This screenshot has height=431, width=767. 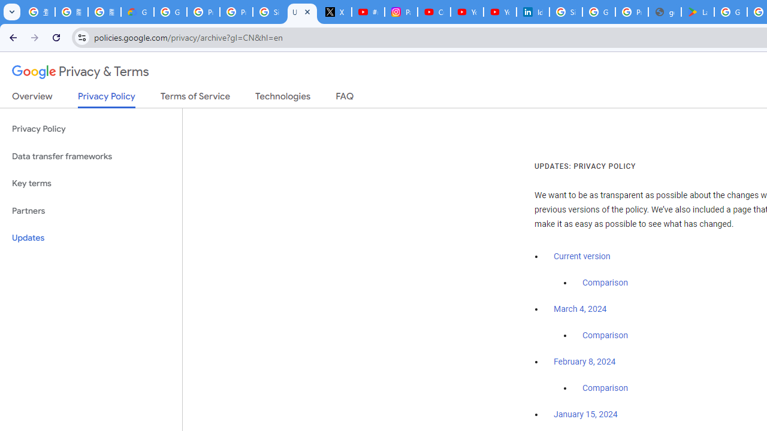 What do you see at coordinates (605, 388) in the screenshot?
I see `Comparison` at bounding box center [605, 388].